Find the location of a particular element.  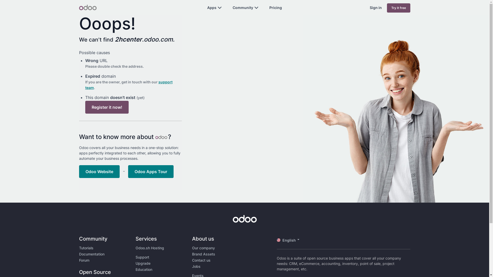

Try it free is located at coordinates (399, 8).